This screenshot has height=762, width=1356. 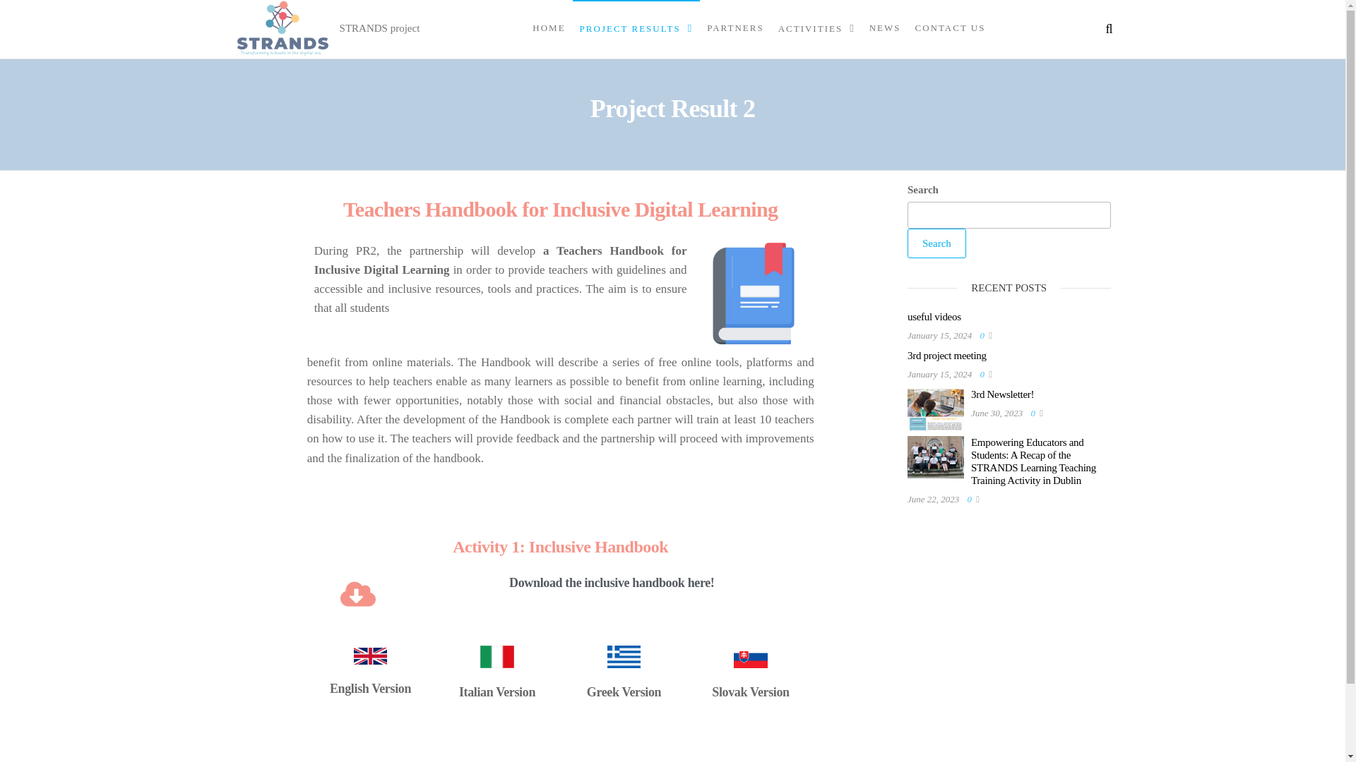 What do you see at coordinates (750, 691) in the screenshot?
I see `Slovak Version` at bounding box center [750, 691].